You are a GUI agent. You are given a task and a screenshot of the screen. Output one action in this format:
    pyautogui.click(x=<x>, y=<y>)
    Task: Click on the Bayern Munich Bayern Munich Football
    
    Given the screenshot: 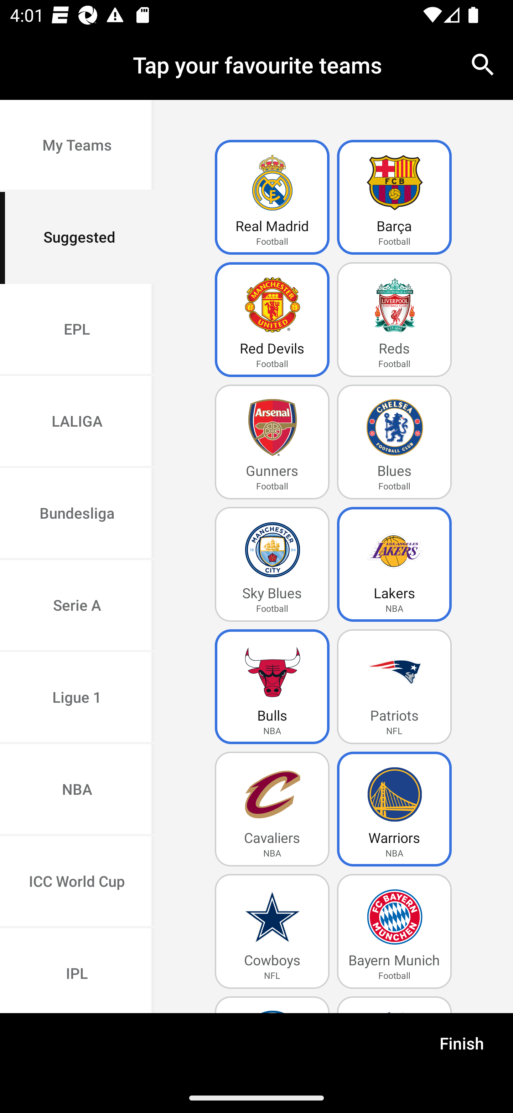 What is the action you would take?
    pyautogui.click(x=394, y=931)
    